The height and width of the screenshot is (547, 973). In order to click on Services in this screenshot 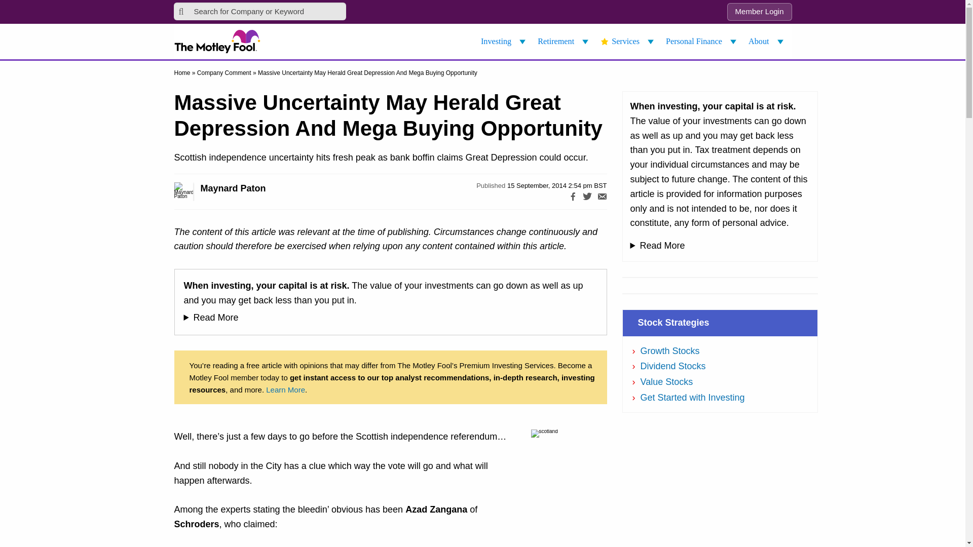, I will do `click(628, 42)`.